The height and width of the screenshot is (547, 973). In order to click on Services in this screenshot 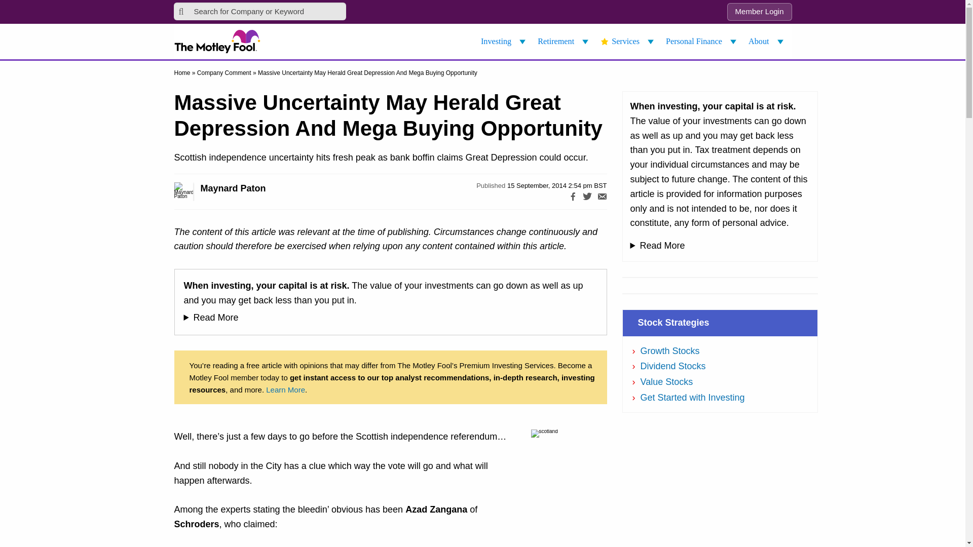, I will do `click(628, 42)`.